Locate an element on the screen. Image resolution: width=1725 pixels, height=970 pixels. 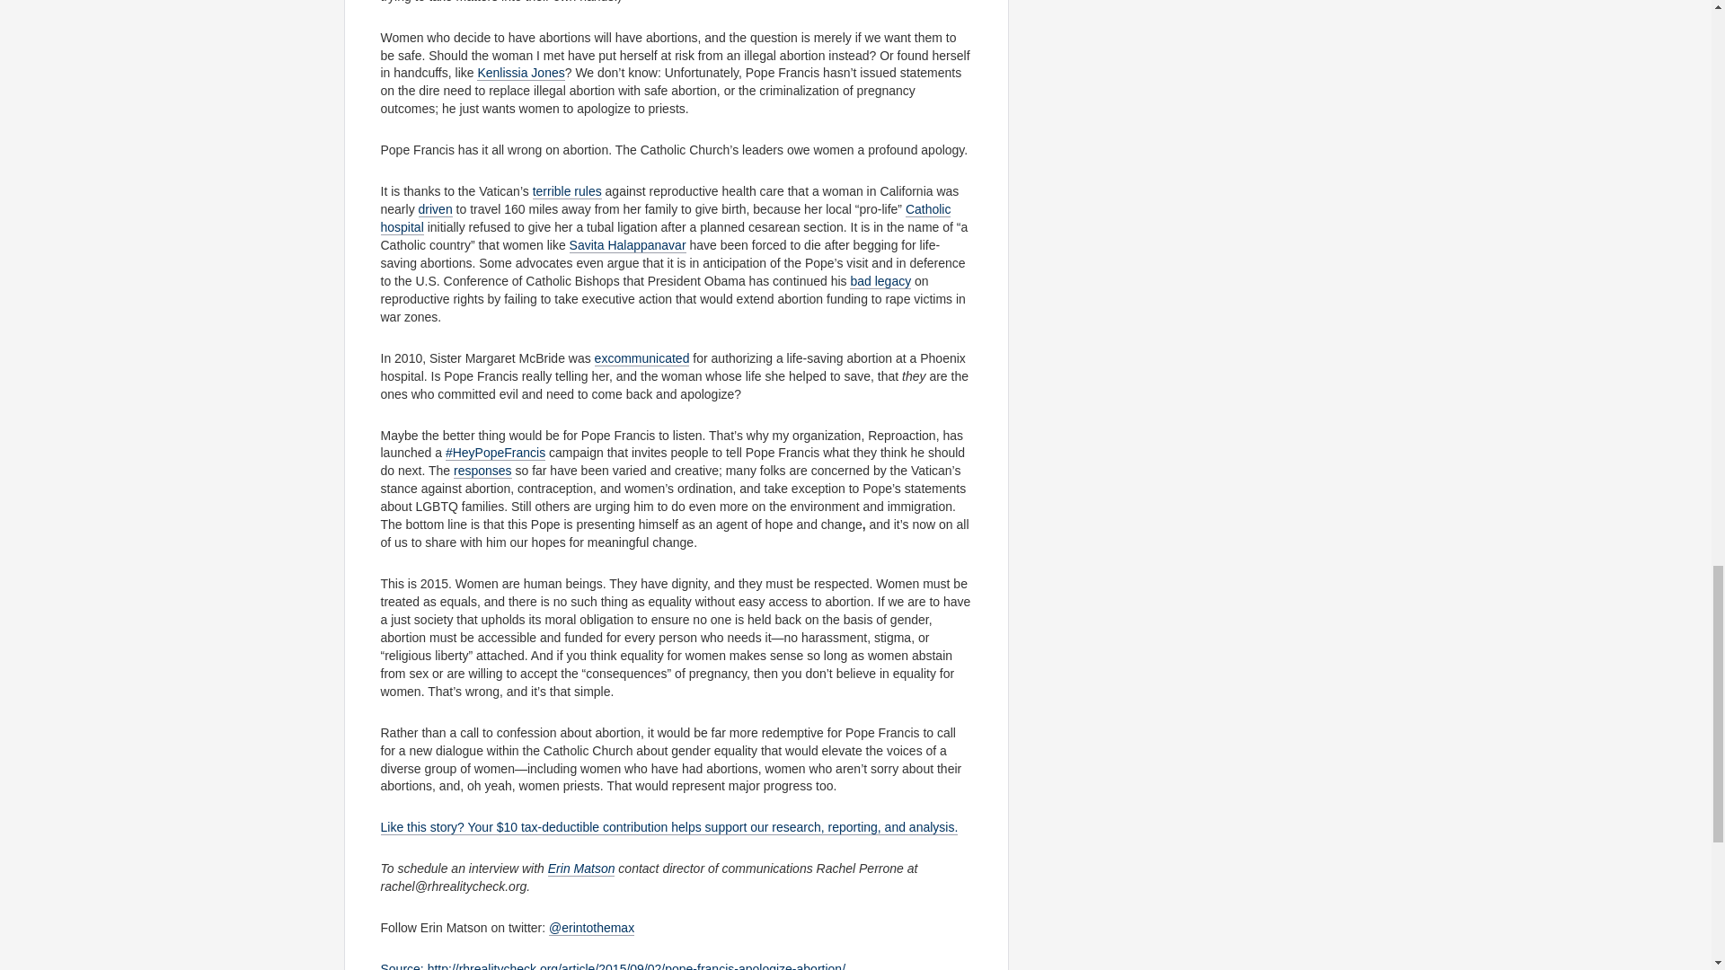
terrible rules is located at coordinates (568, 192).